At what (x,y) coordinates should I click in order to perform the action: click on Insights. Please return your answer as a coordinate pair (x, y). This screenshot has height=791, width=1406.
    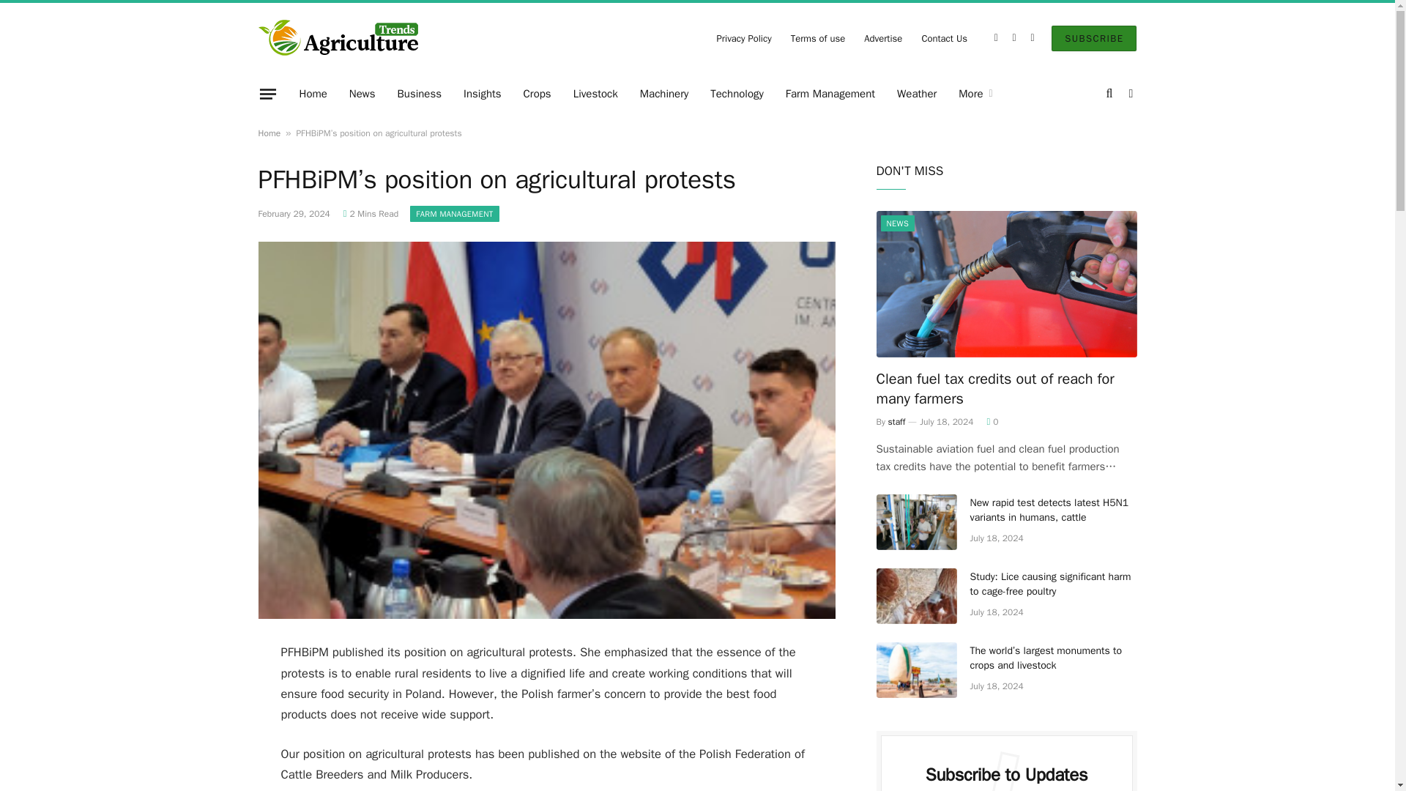
    Looking at the image, I should click on (483, 94).